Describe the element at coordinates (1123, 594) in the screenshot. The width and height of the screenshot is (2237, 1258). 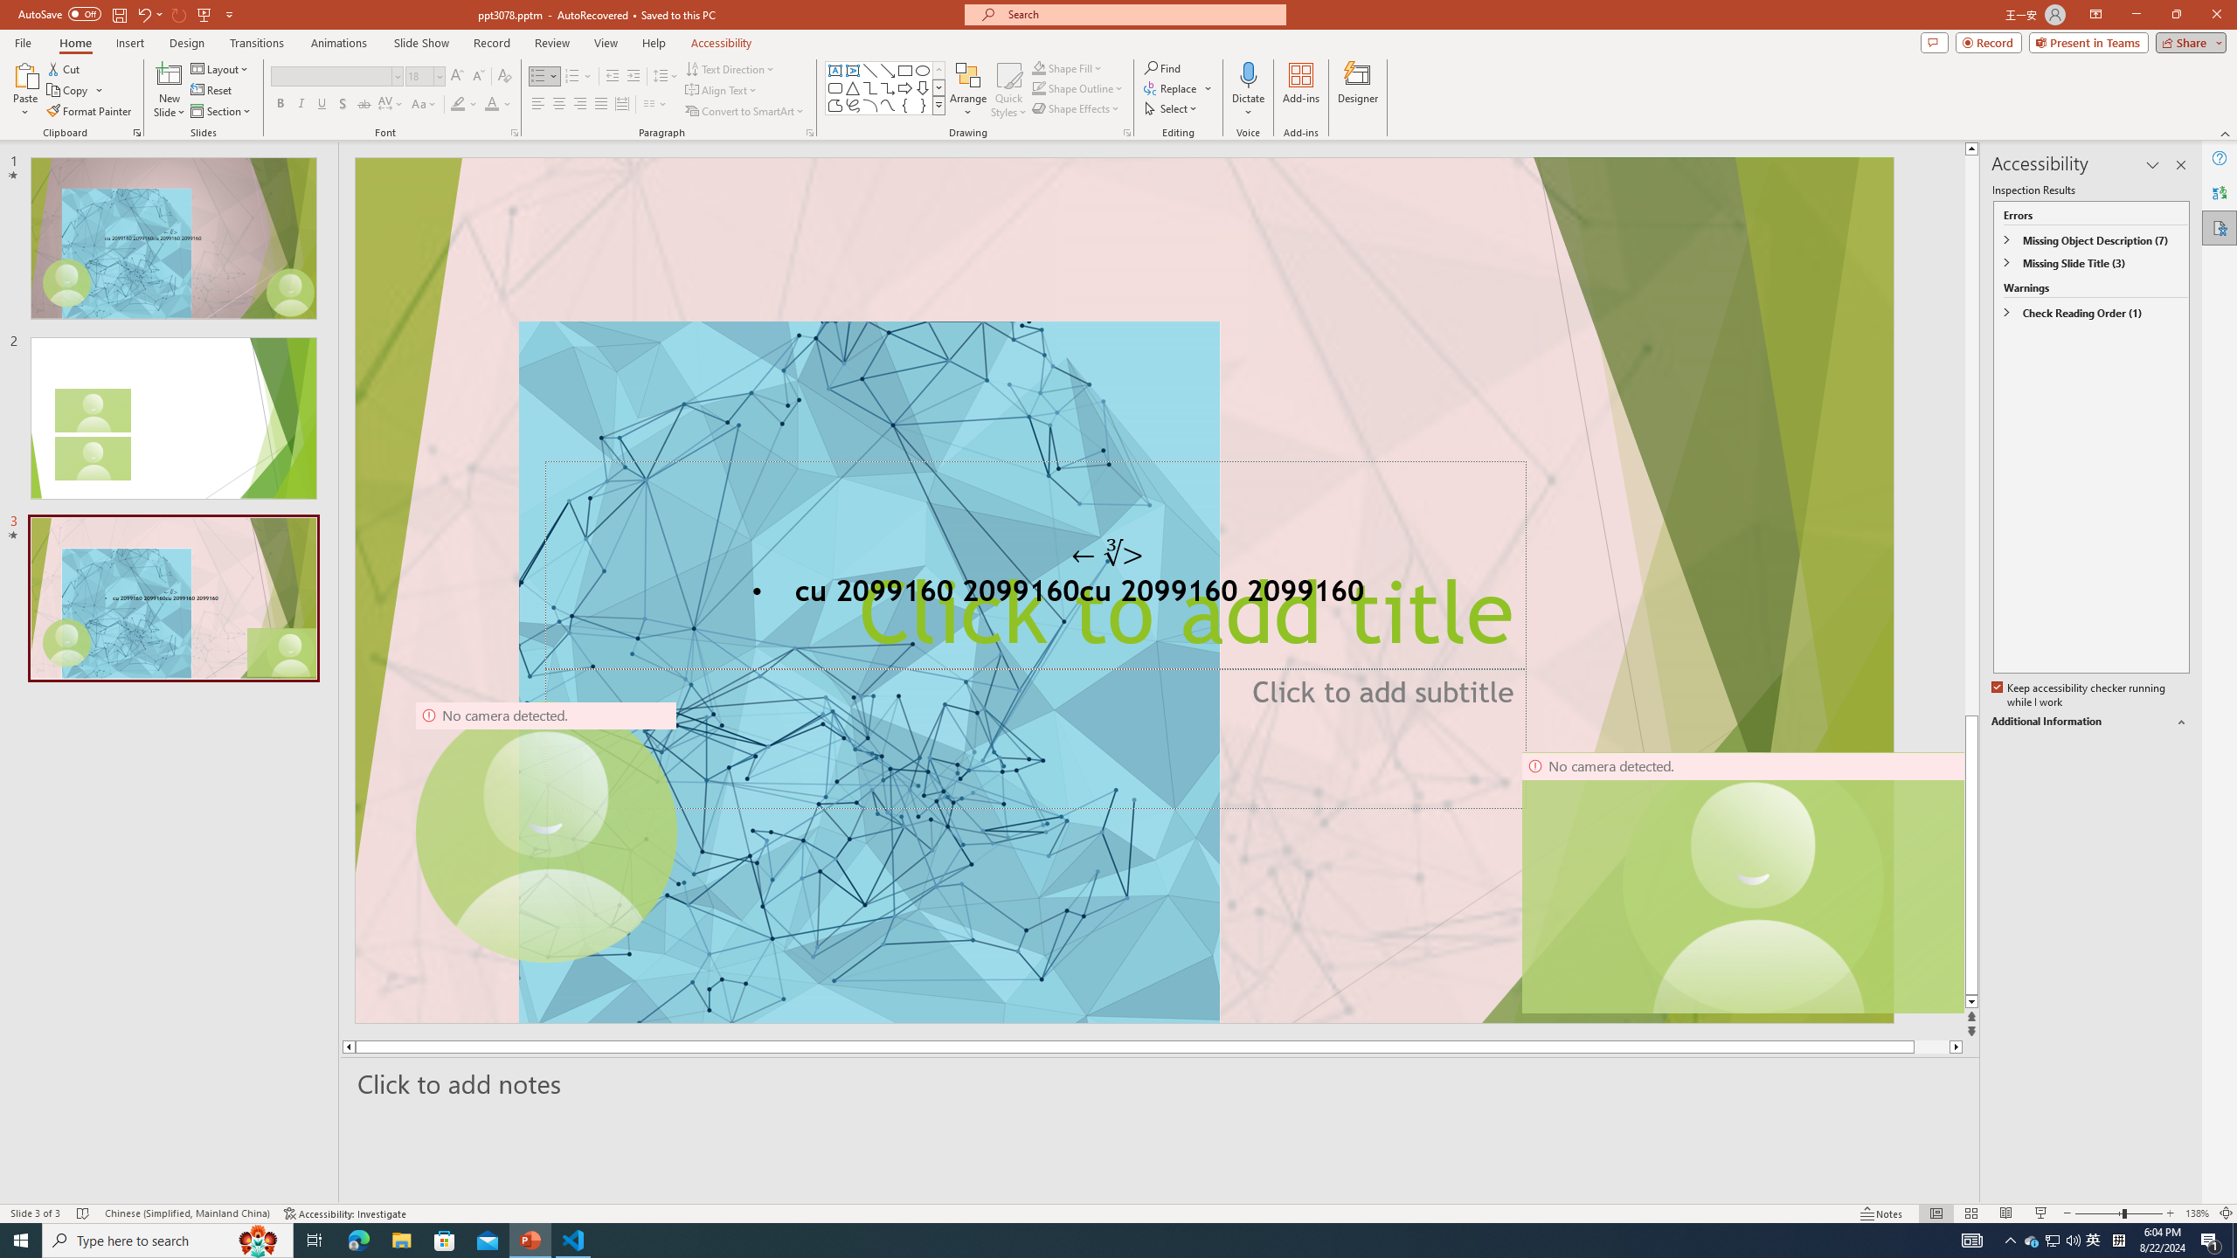
I see `TextBox 61` at that location.